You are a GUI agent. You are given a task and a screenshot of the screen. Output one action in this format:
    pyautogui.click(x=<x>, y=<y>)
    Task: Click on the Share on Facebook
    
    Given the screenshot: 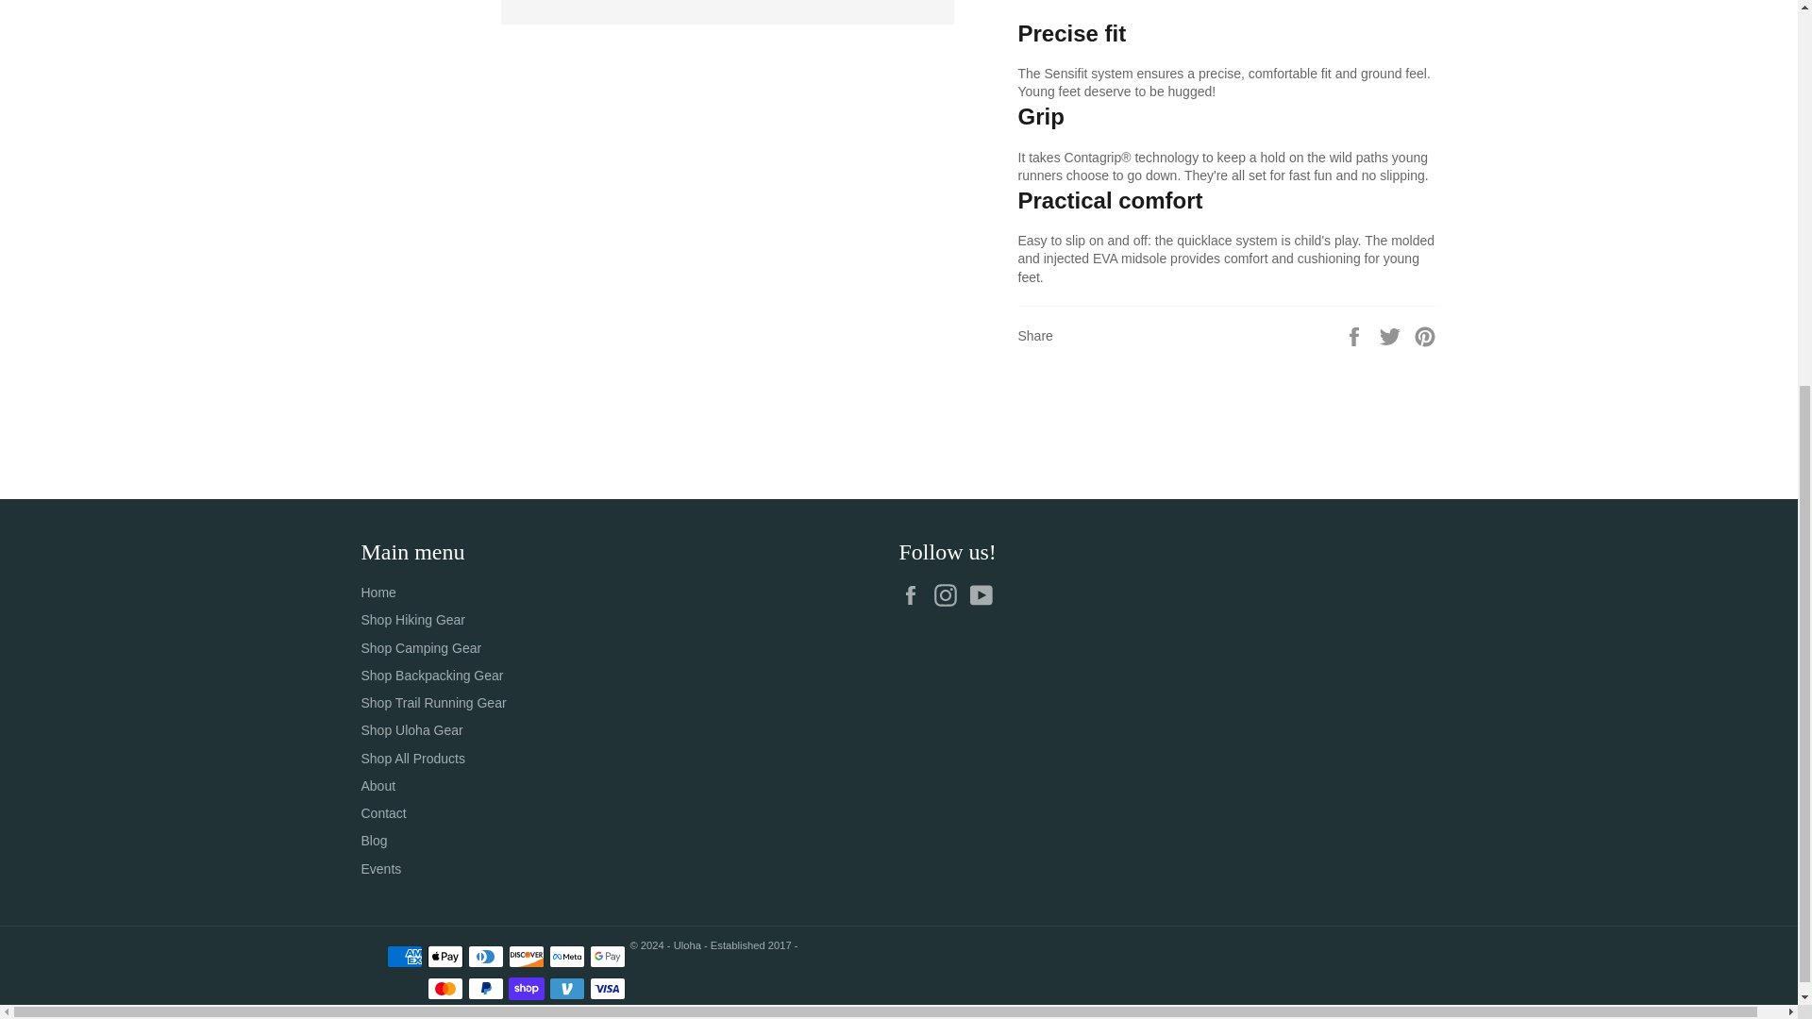 What is the action you would take?
    pyautogui.click(x=1355, y=335)
    